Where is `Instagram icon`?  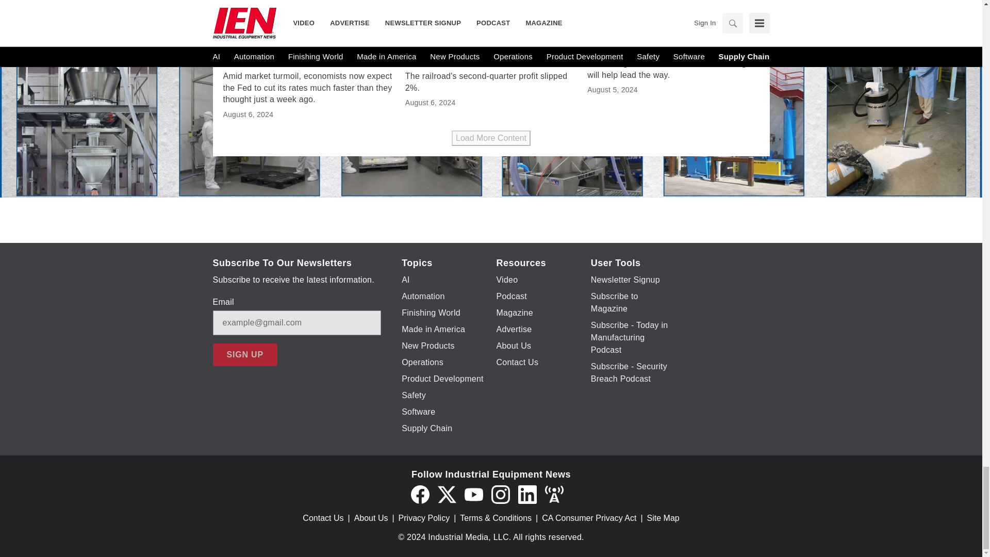
Instagram icon is located at coordinates (500, 494).